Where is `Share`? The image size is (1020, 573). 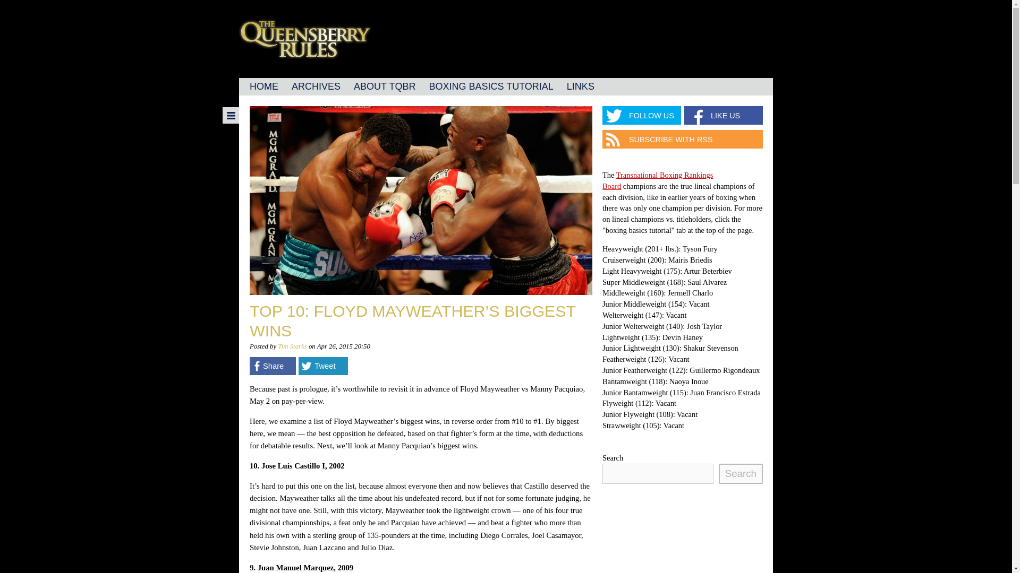
Share is located at coordinates (273, 366).